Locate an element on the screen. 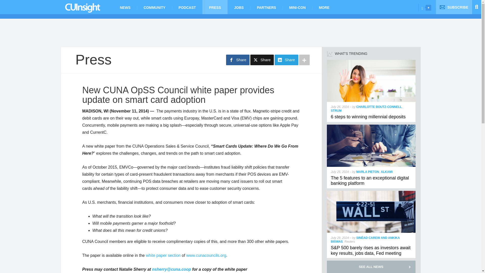 The width and height of the screenshot is (485, 273). Press is located at coordinates (93, 59).